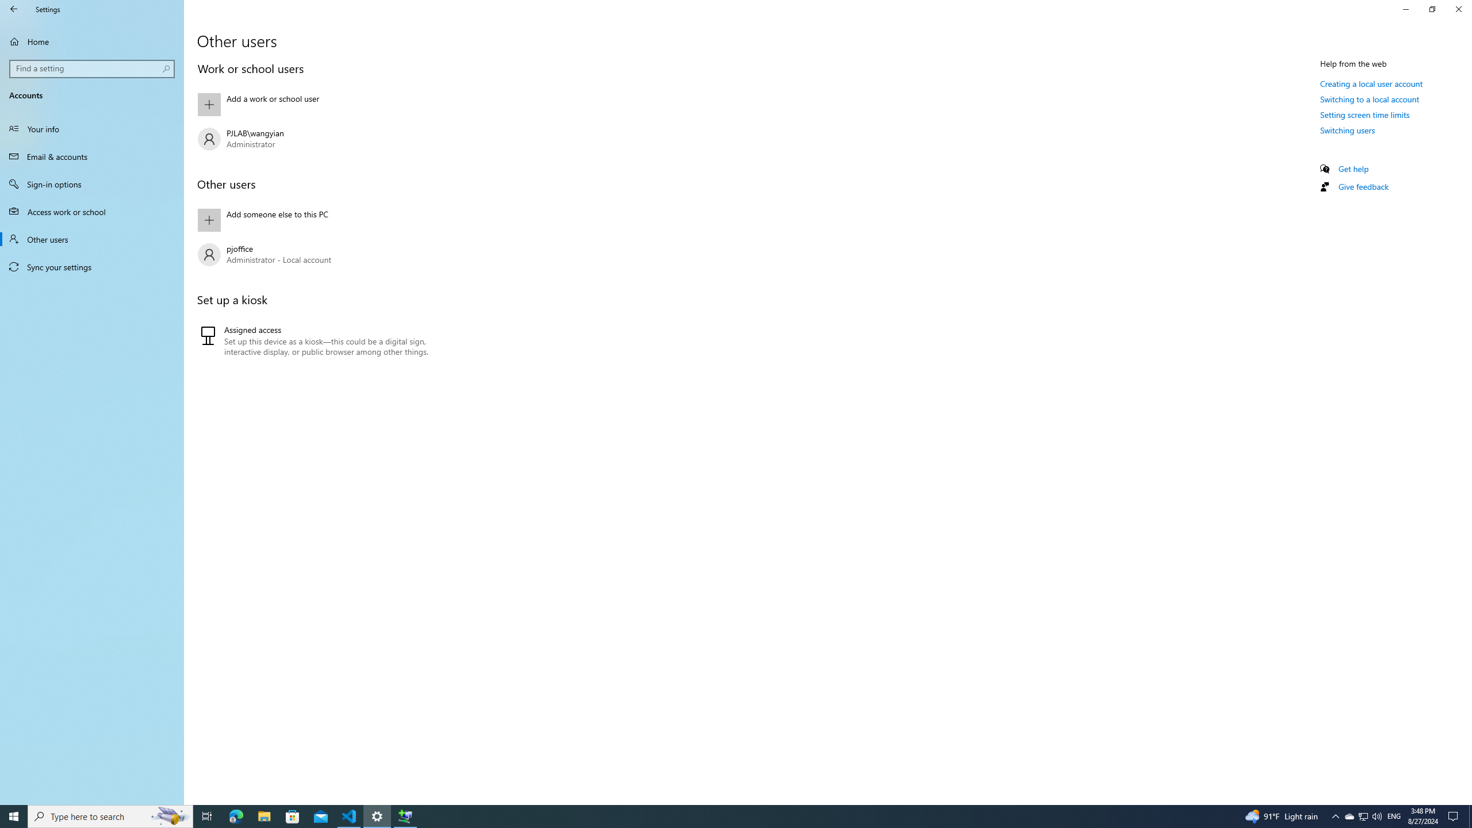  Describe the element at coordinates (1377, 816) in the screenshot. I see `Q2790: 100%` at that location.